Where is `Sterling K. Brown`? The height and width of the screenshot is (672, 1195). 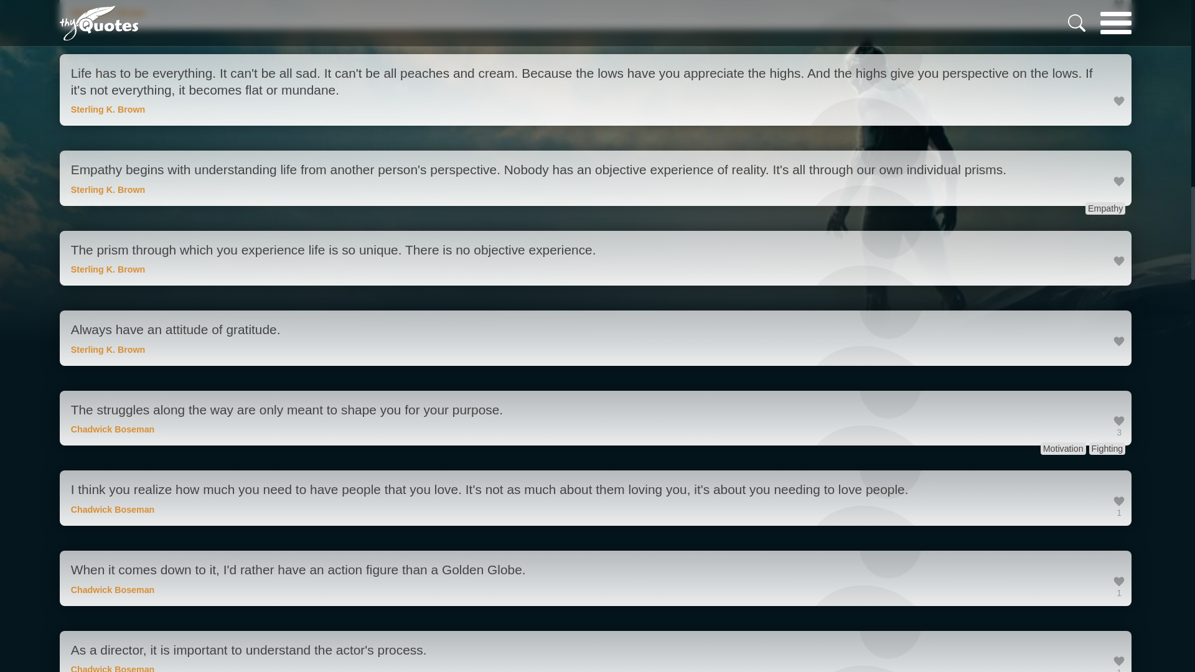 Sterling K. Brown is located at coordinates (108, 269).